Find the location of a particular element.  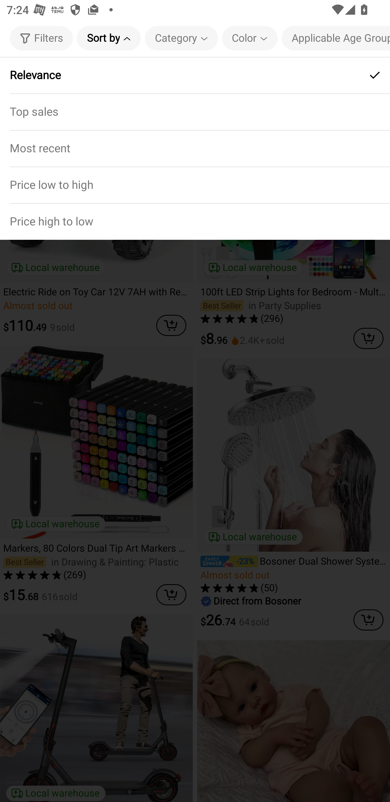

Category is located at coordinates (181, 38).